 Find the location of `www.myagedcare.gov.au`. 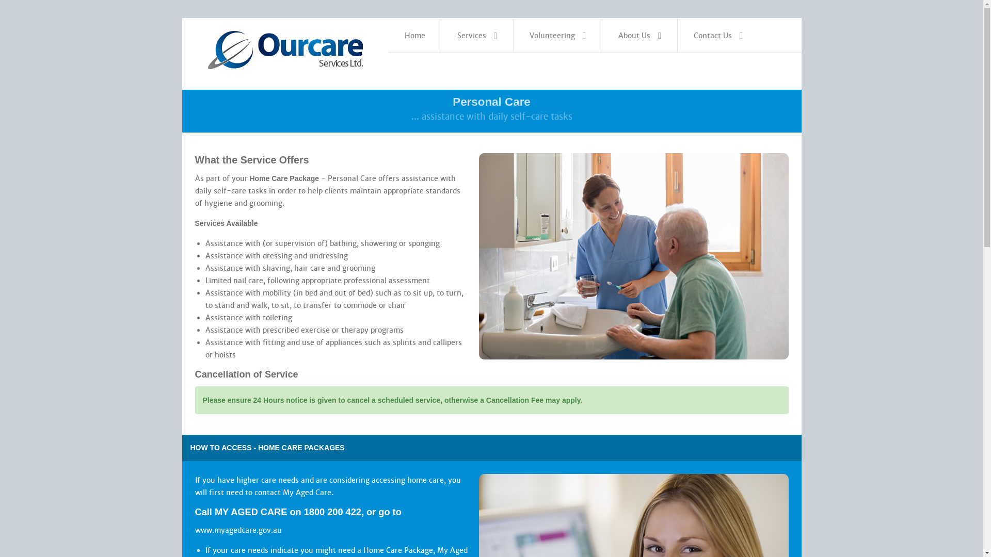

www.myagedcare.gov.au is located at coordinates (238, 530).